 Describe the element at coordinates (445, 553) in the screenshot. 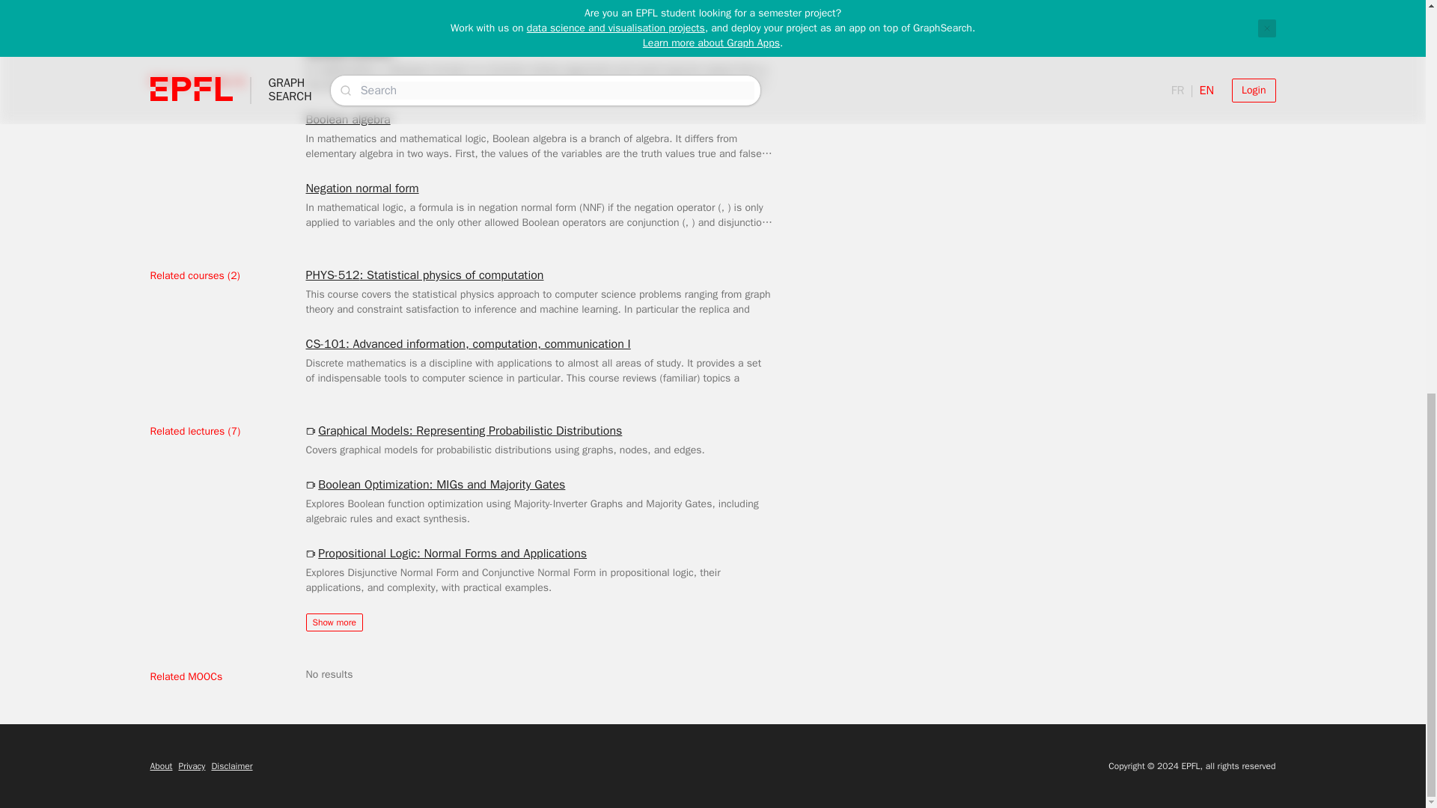

I see `Propositional Logic: Normal Forms and Applications` at that location.